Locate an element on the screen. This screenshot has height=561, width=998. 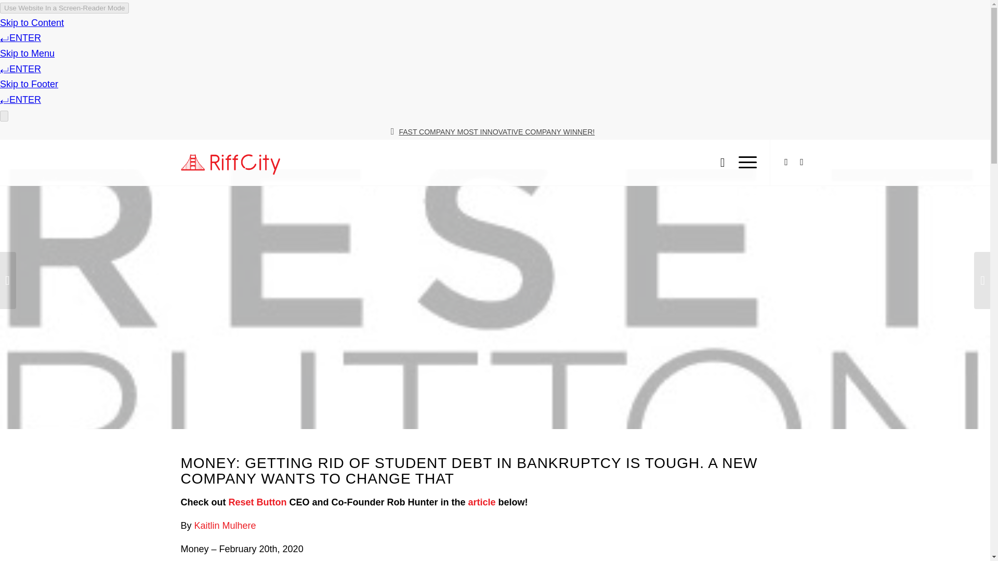
LinkedIn is located at coordinates (802, 161).